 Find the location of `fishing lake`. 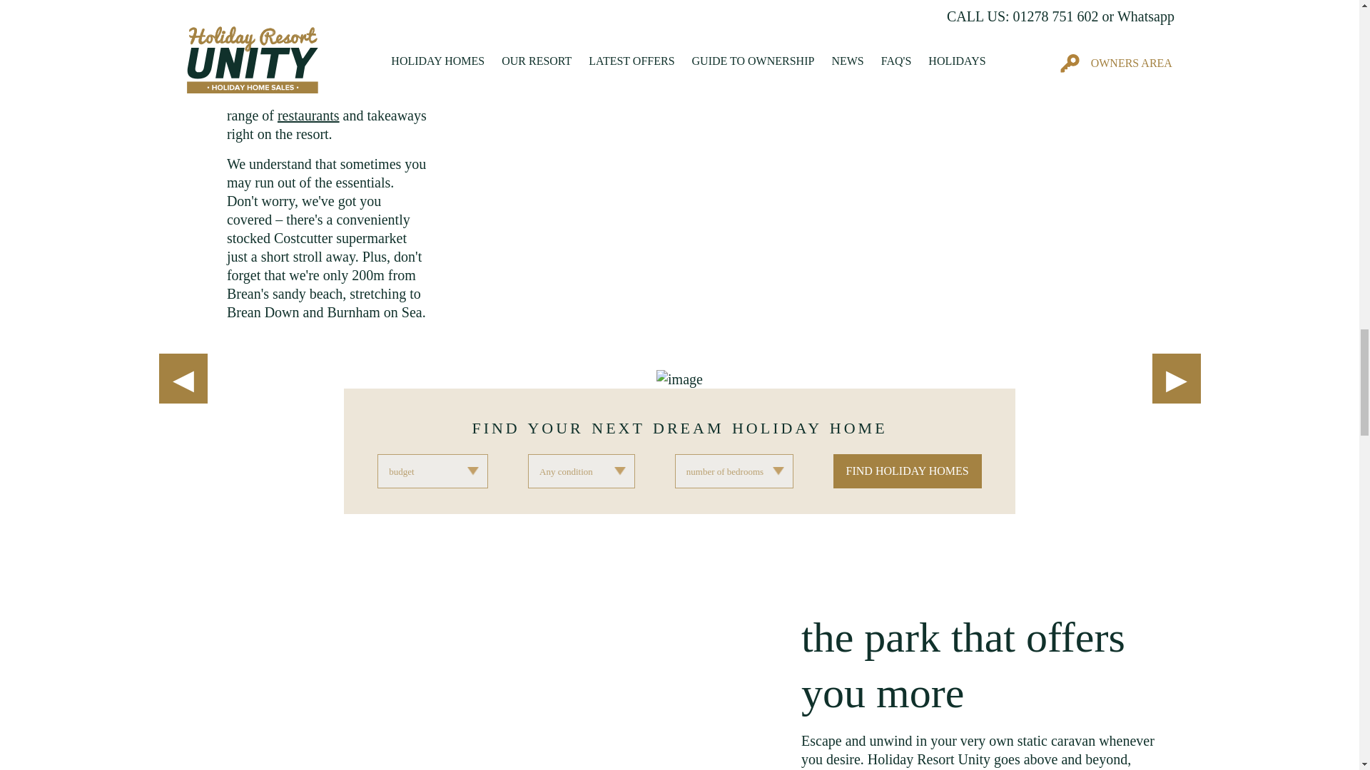

fishing lake is located at coordinates (321, 23).